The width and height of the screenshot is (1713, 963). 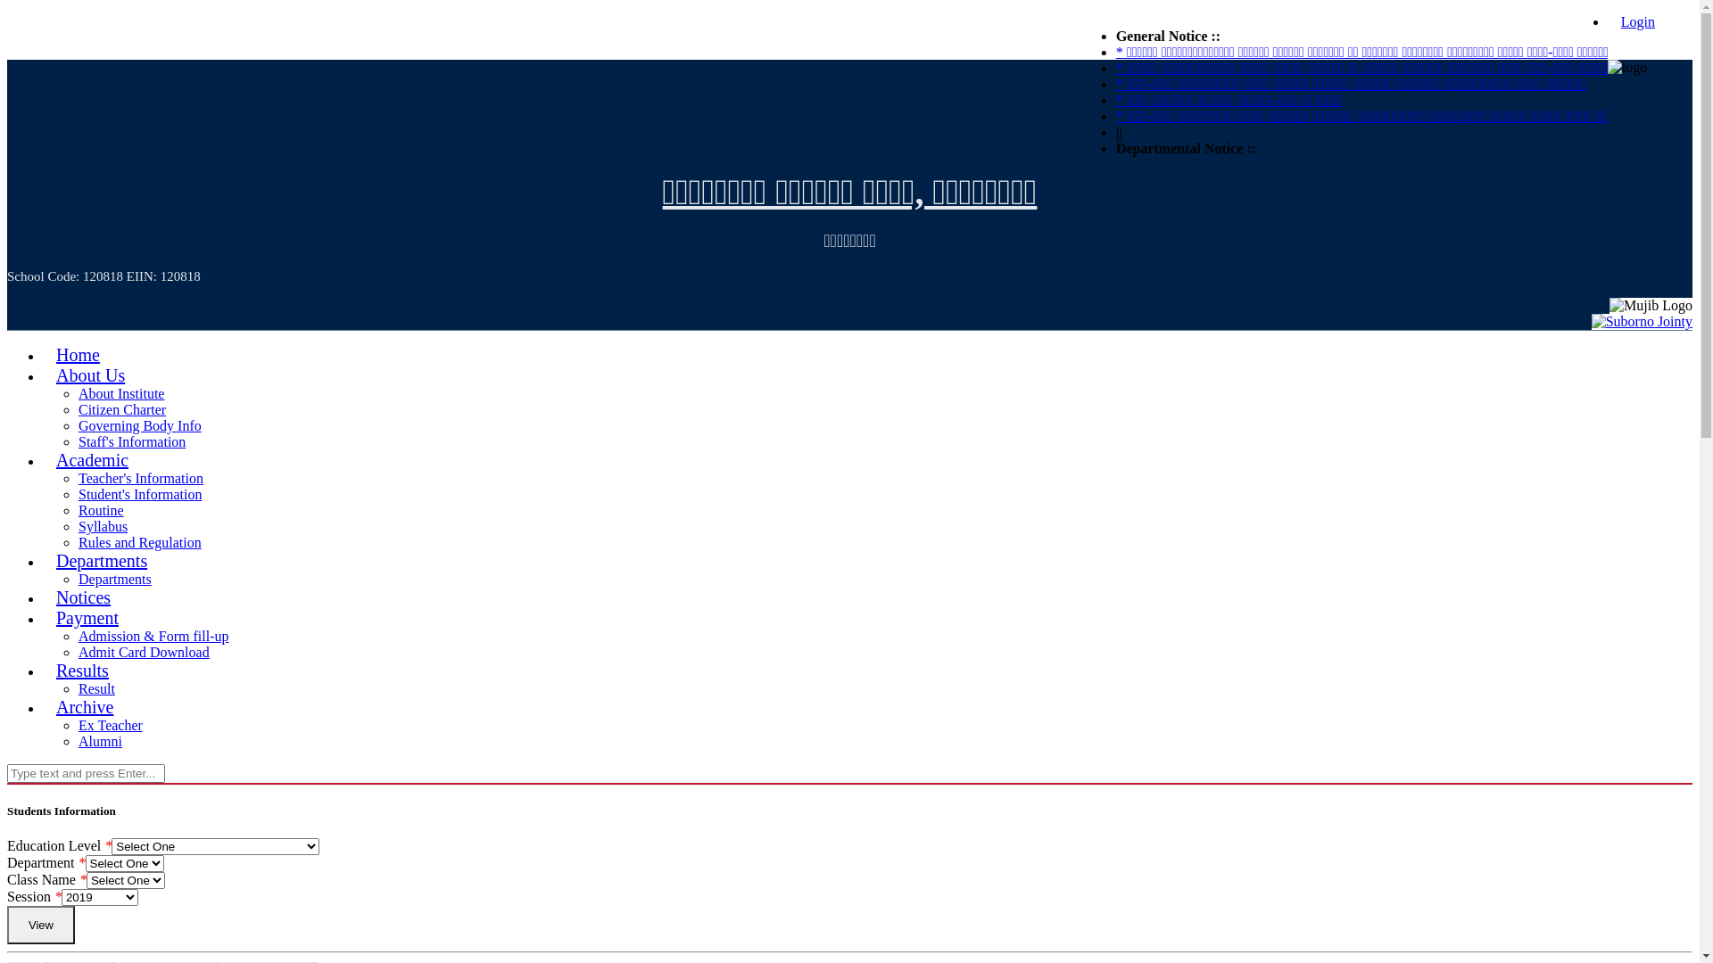 I want to click on Login, so click(x=1638, y=21).